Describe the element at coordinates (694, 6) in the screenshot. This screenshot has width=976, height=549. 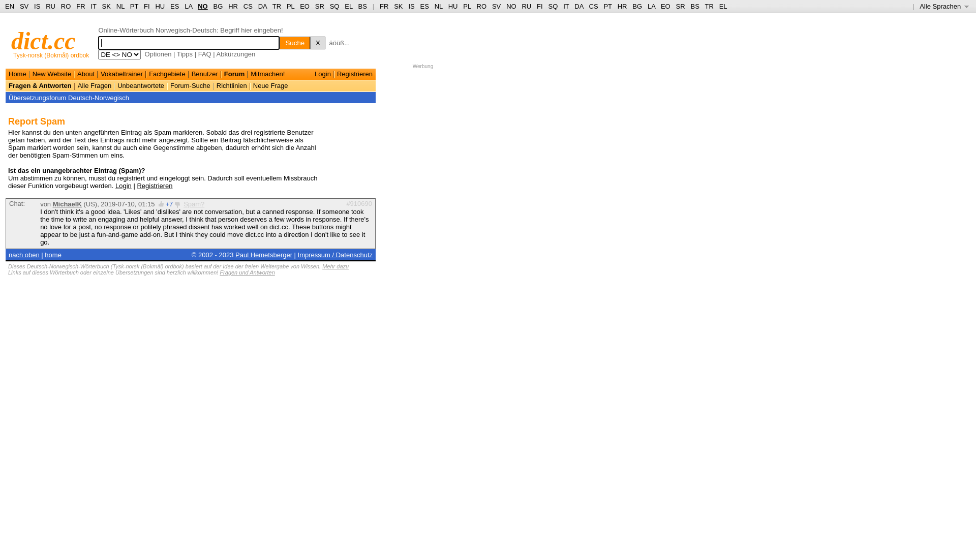
I see `BS` at that location.